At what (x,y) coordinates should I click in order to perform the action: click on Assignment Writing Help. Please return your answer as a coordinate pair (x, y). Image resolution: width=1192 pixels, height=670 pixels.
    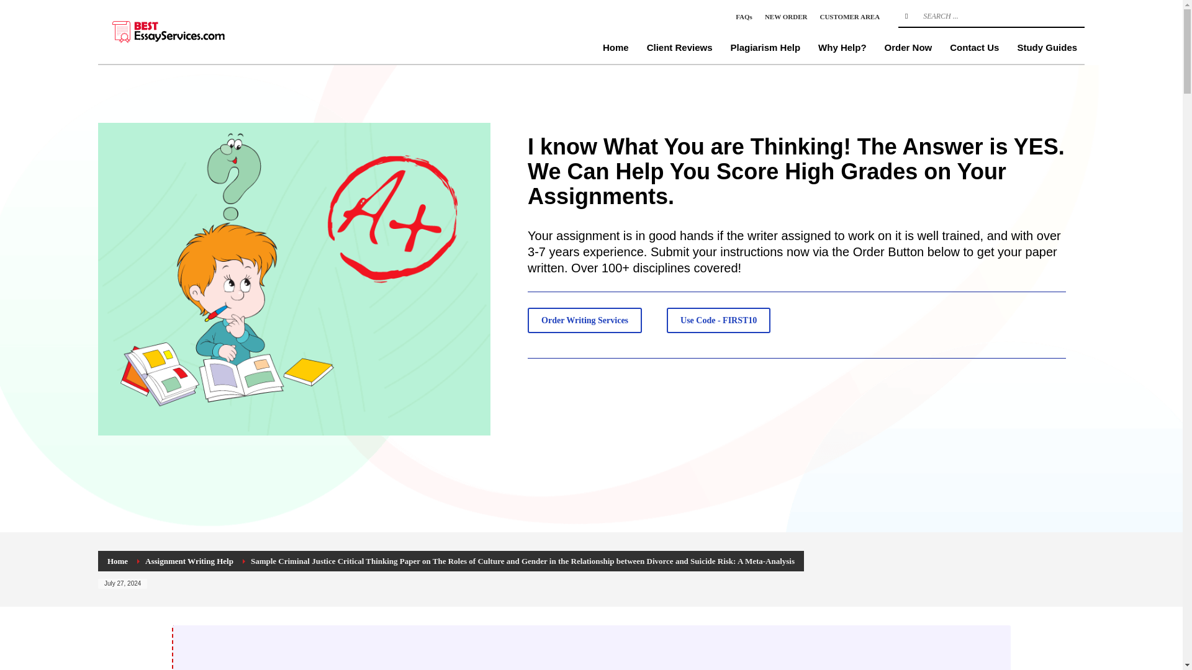
    Looking at the image, I should click on (189, 561).